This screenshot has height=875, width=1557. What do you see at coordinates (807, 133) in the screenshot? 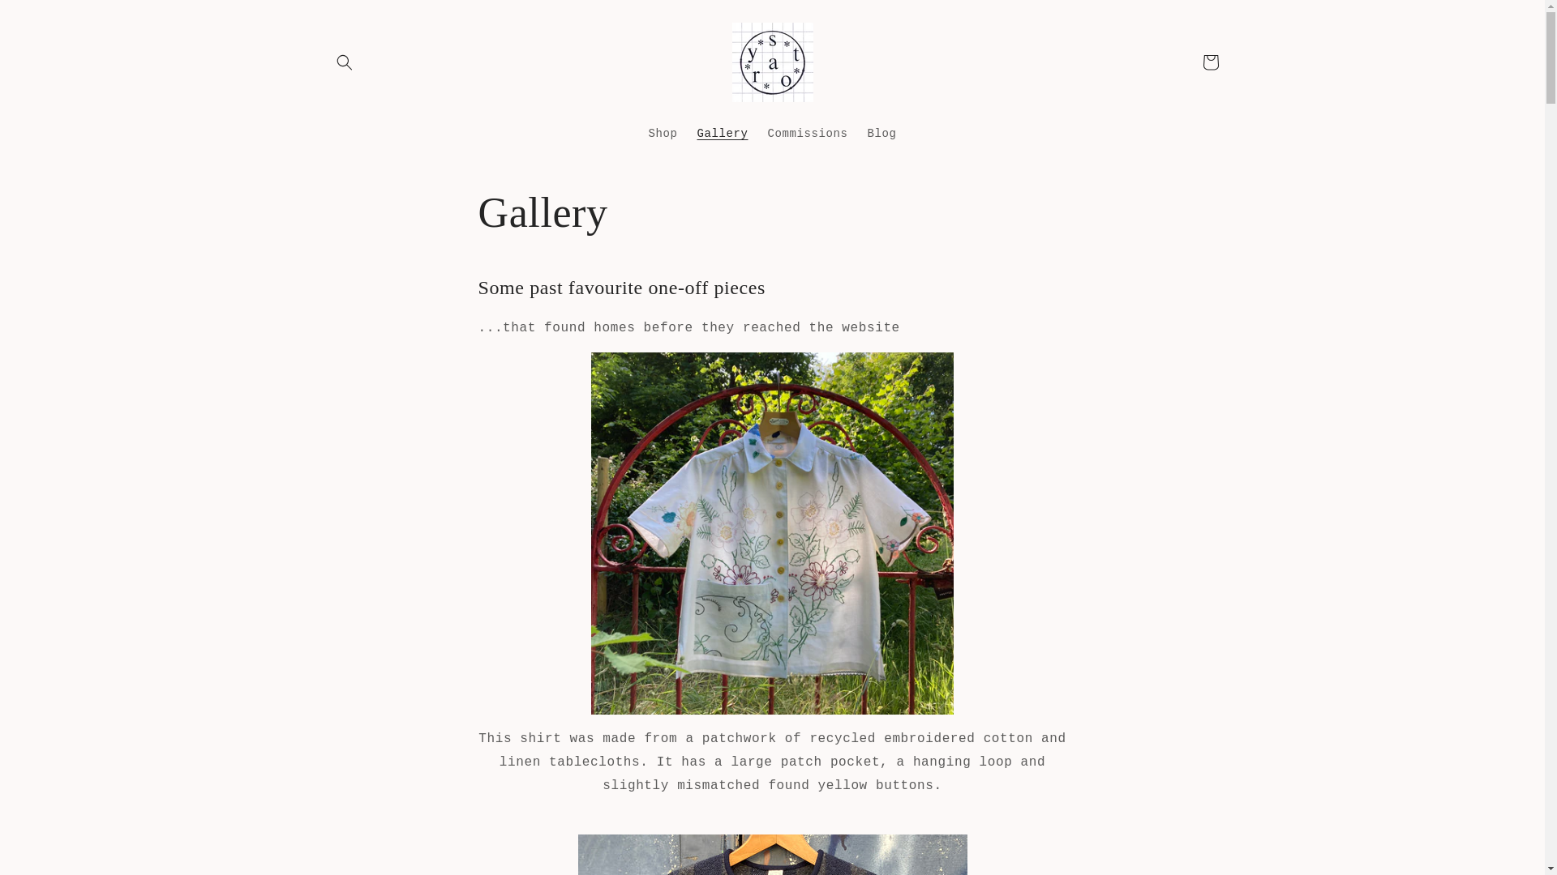
I see `Commissions` at bounding box center [807, 133].